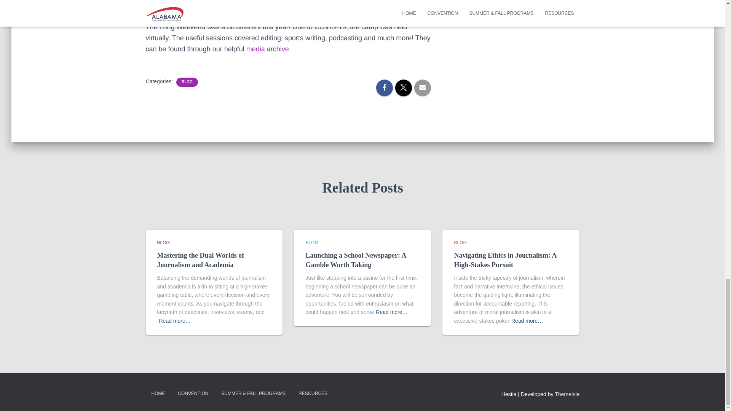 This screenshot has height=411, width=731. I want to click on View all posts in Blog, so click(163, 242).